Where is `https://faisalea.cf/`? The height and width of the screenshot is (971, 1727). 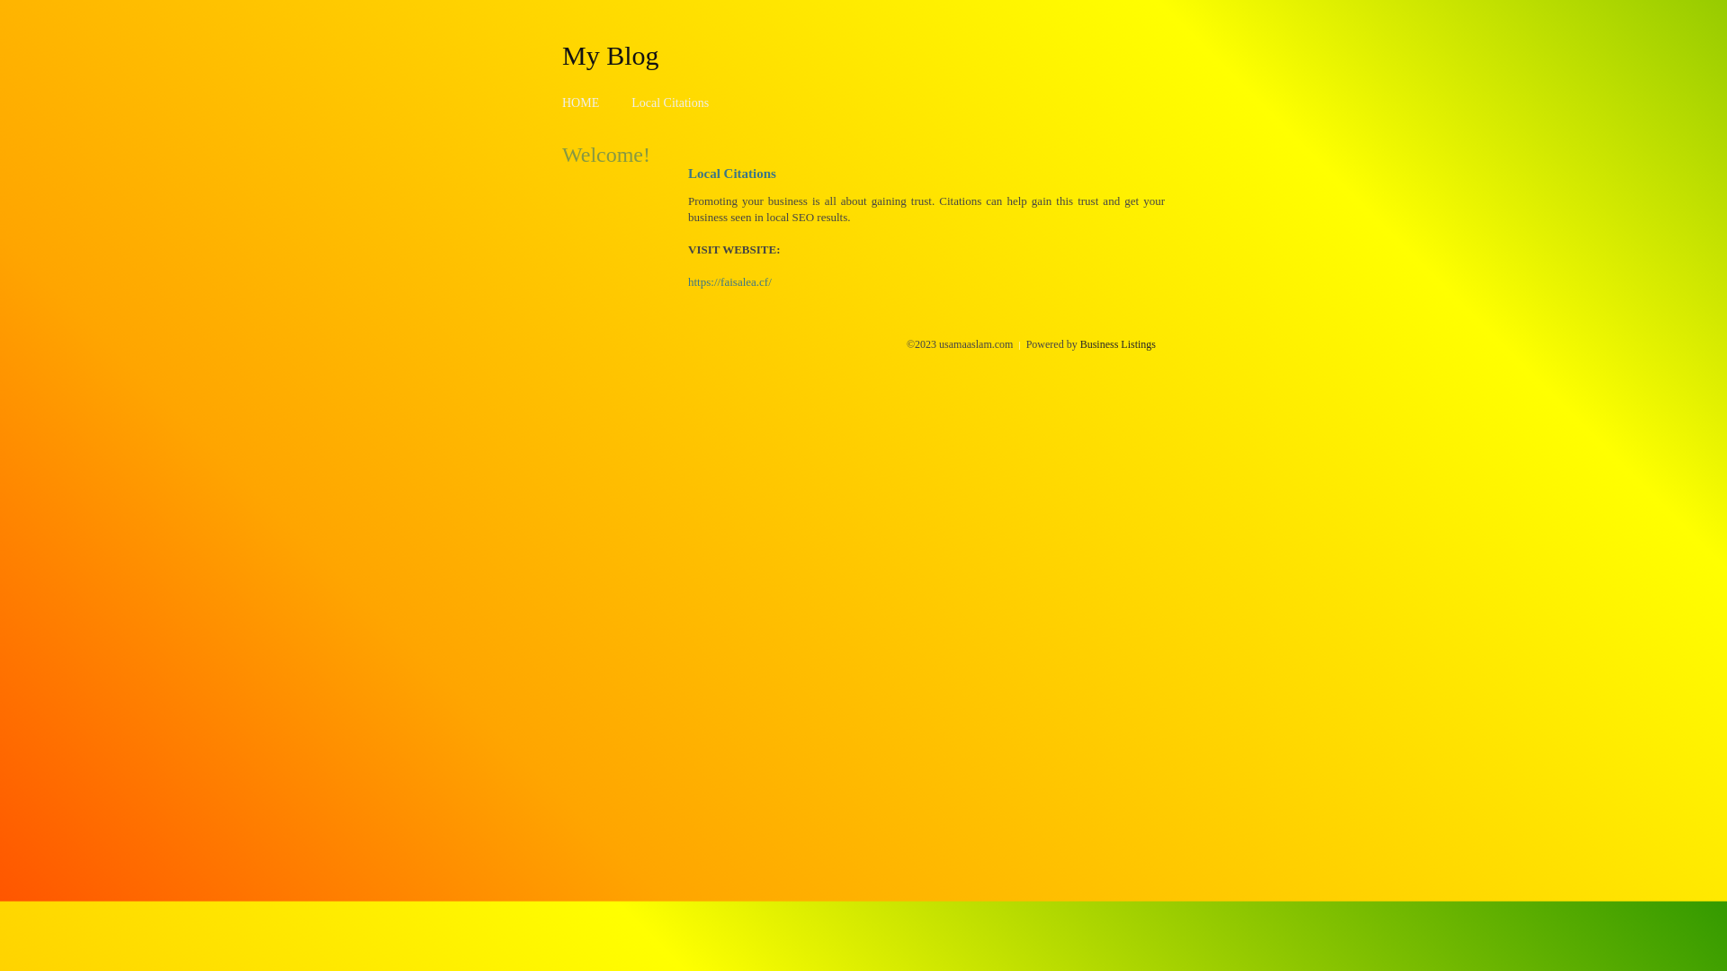 https://faisalea.cf/ is located at coordinates (730, 282).